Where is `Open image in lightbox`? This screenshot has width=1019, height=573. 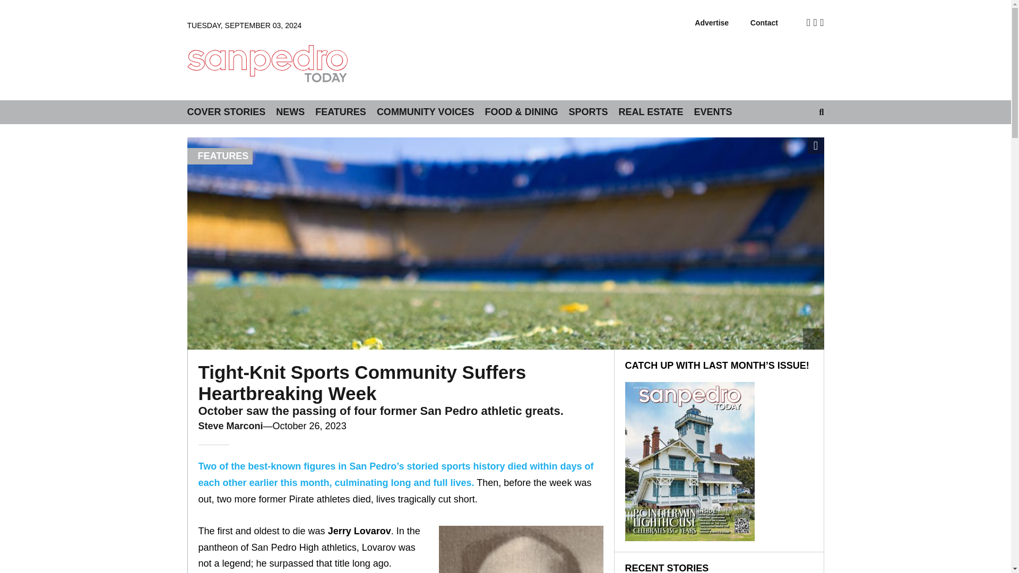 Open image in lightbox is located at coordinates (816, 145).